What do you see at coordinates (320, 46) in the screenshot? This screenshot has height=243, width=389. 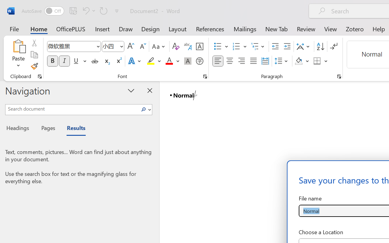 I see `Sort...` at bounding box center [320, 46].